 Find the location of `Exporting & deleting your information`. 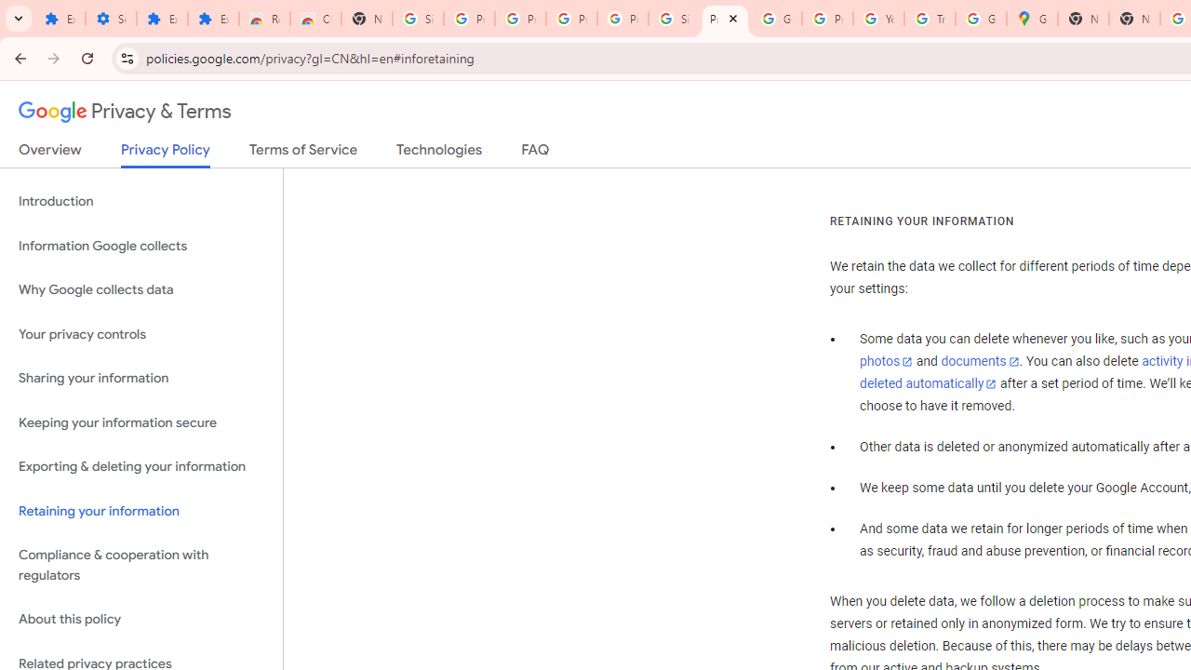

Exporting & deleting your information is located at coordinates (141, 467).